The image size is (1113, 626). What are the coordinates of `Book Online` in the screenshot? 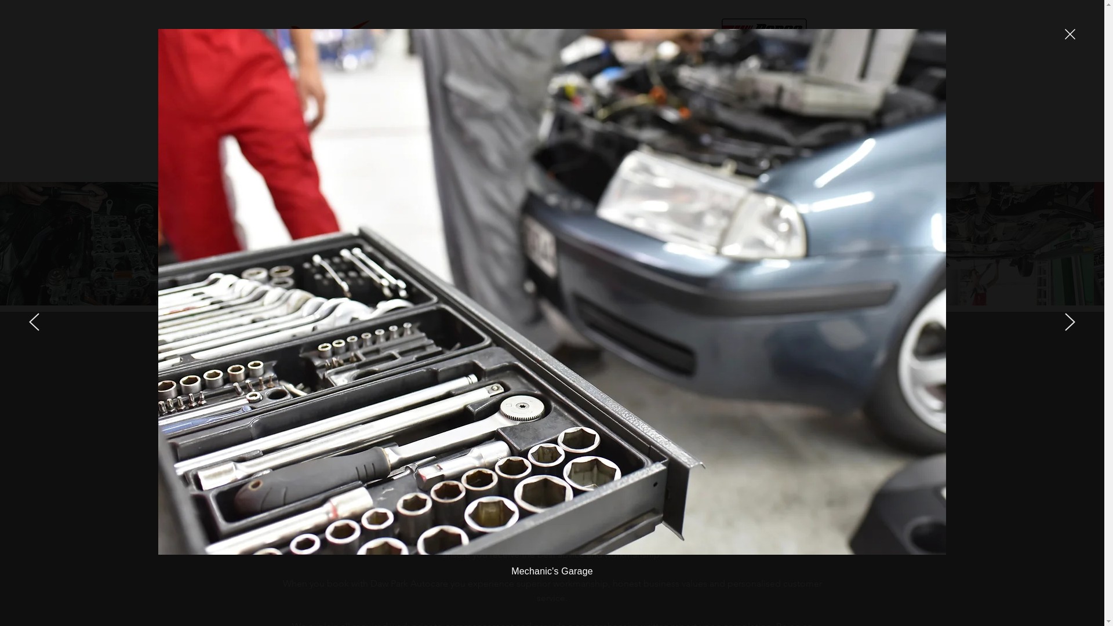 It's located at (460, 166).